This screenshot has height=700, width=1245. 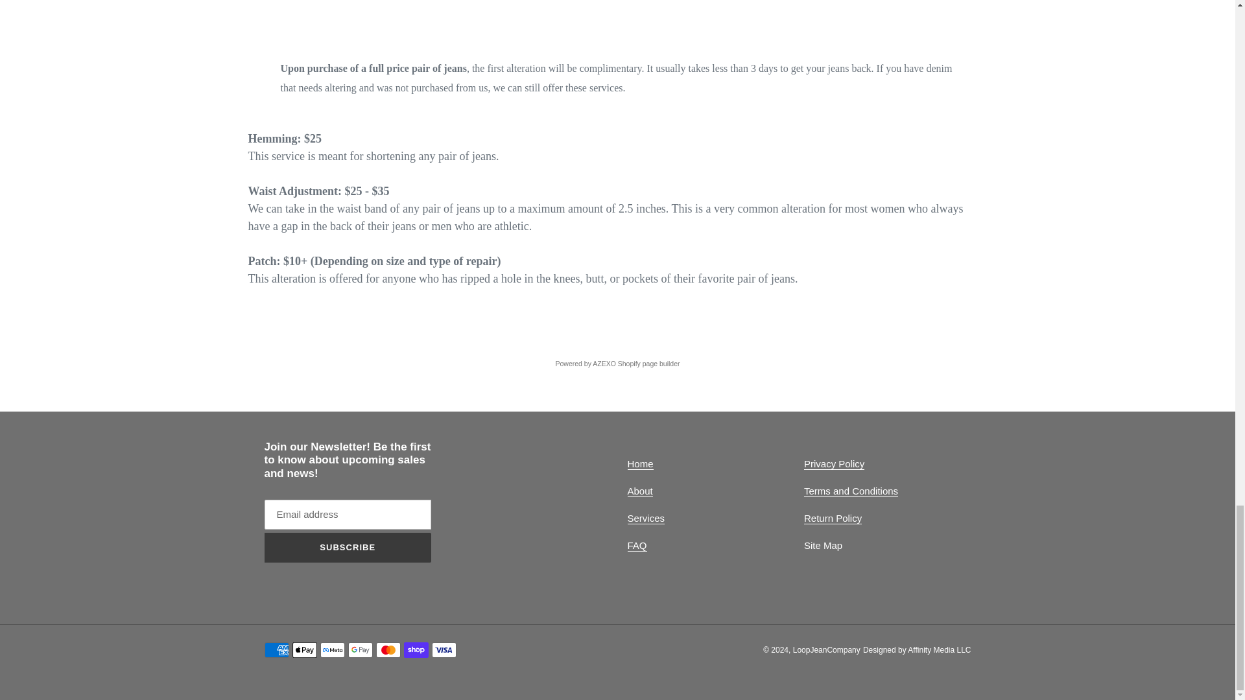 What do you see at coordinates (348, 547) in the screenshot?
I see `SUBSCRIBE` at bounding box center [348, 547].